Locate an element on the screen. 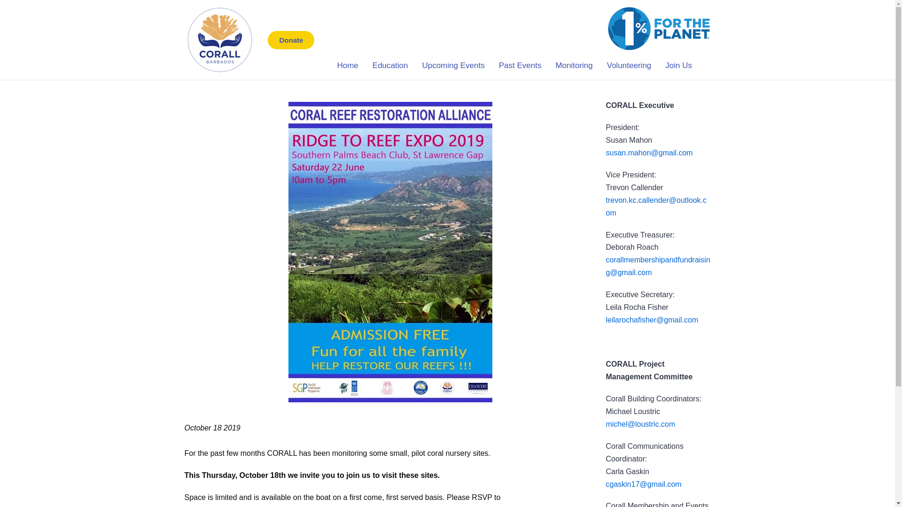 Image resolution: width=902 pixels, height=507 pixels. Donate is located at coordinates (291, 39).